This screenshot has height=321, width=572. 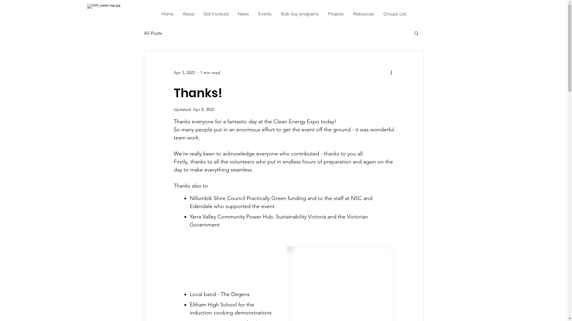 What do you see at coordinates (216, 14) in the screenshot?
I see `Get Involved` at bounding box center [216, 14].